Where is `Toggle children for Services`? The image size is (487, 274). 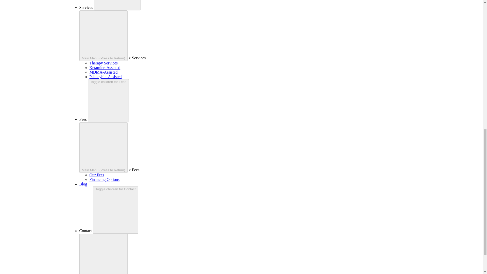 Toggle children for Services is located at coordinates (117, 5).